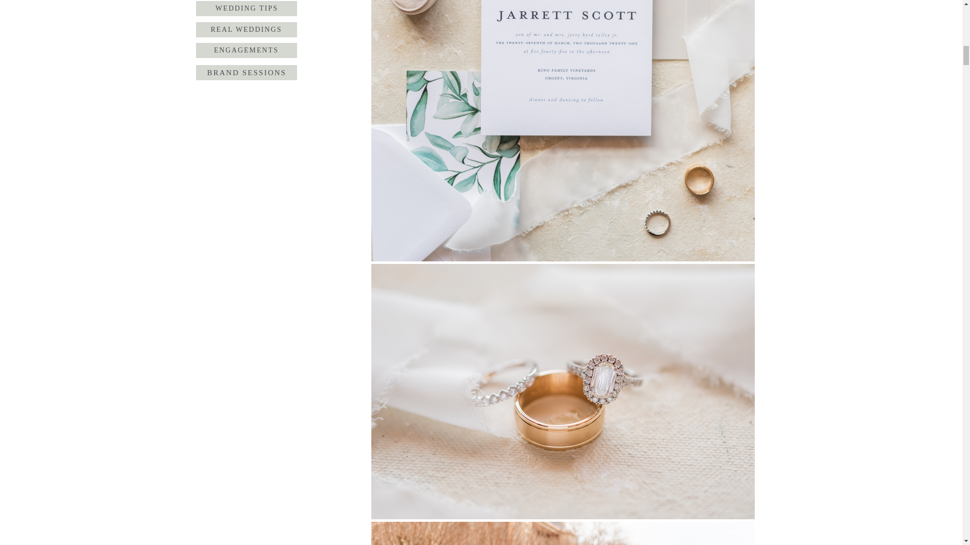  Describe the element at coordinates (247, 9) in the screenshot. I see `WEDDING TIPS` at that location.